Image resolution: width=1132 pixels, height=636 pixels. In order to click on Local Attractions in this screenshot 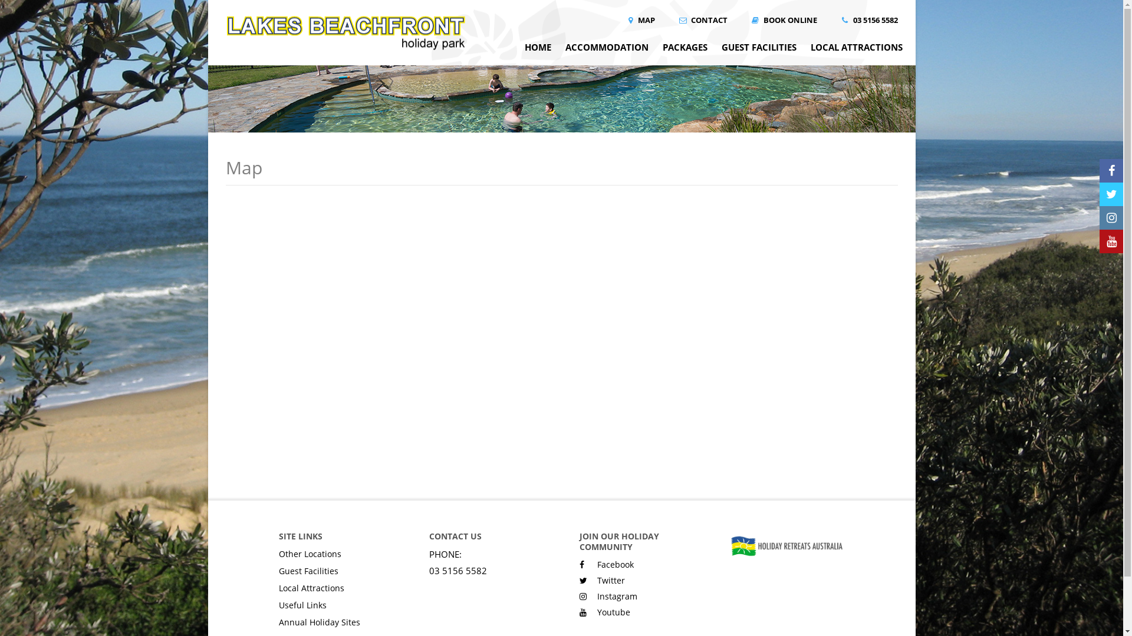, I will do `click(336, 588)`.